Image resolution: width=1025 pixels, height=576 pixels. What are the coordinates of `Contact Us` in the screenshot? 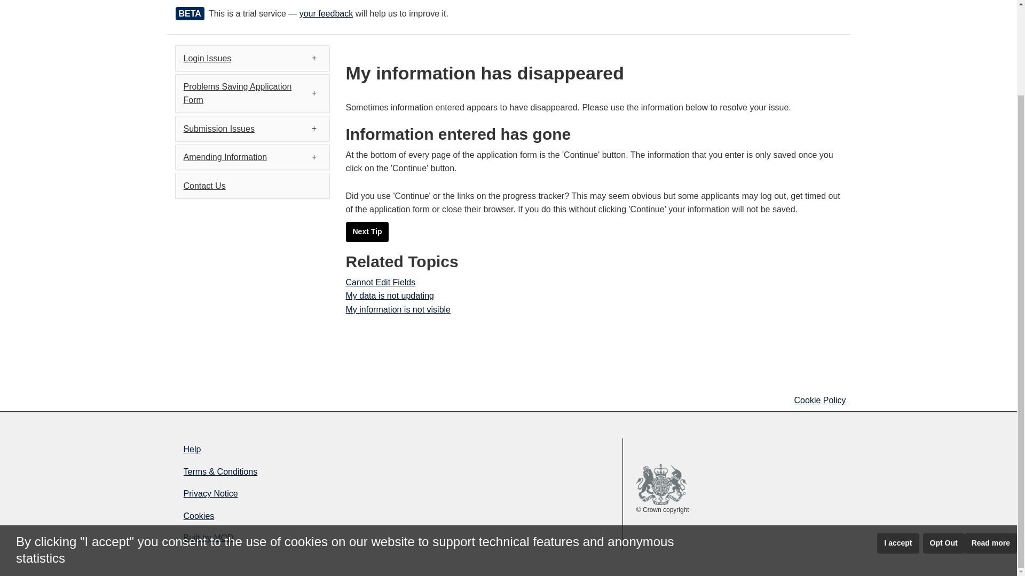 It's located at (204, 186).